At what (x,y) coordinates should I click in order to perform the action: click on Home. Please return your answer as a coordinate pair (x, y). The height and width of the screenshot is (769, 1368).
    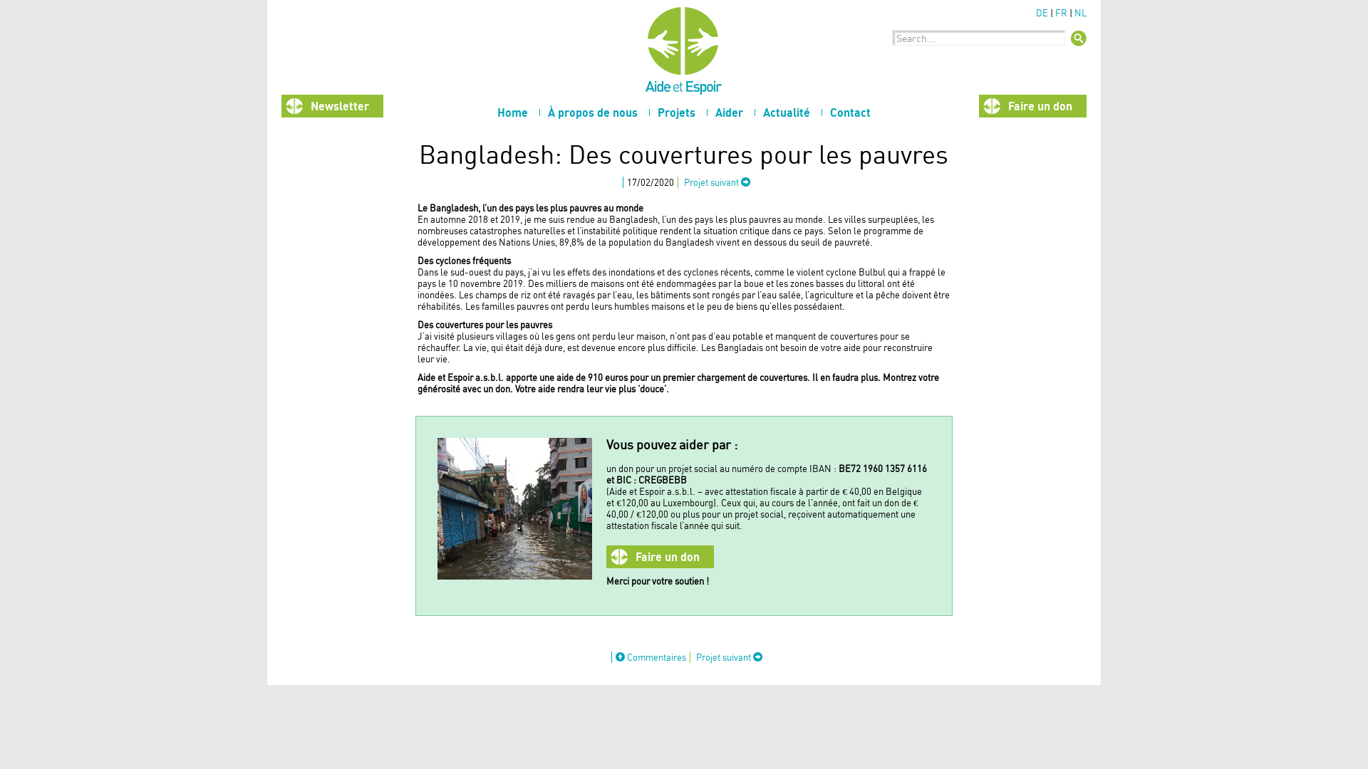
    Looking at the image, I should click on (513, 111).